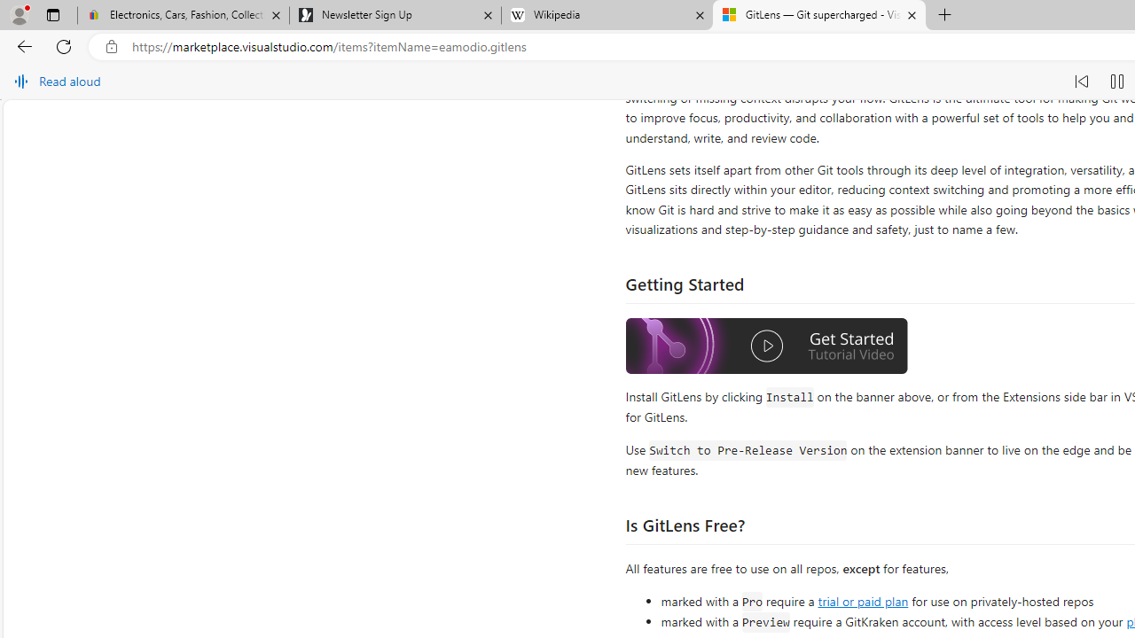 The height and width of the screenshot is (638, 1135). Describe the element at coordinates (1117, 82) in the screenshot. I see `Pause read aloud (Ctrl+Shift+U)` at that location.